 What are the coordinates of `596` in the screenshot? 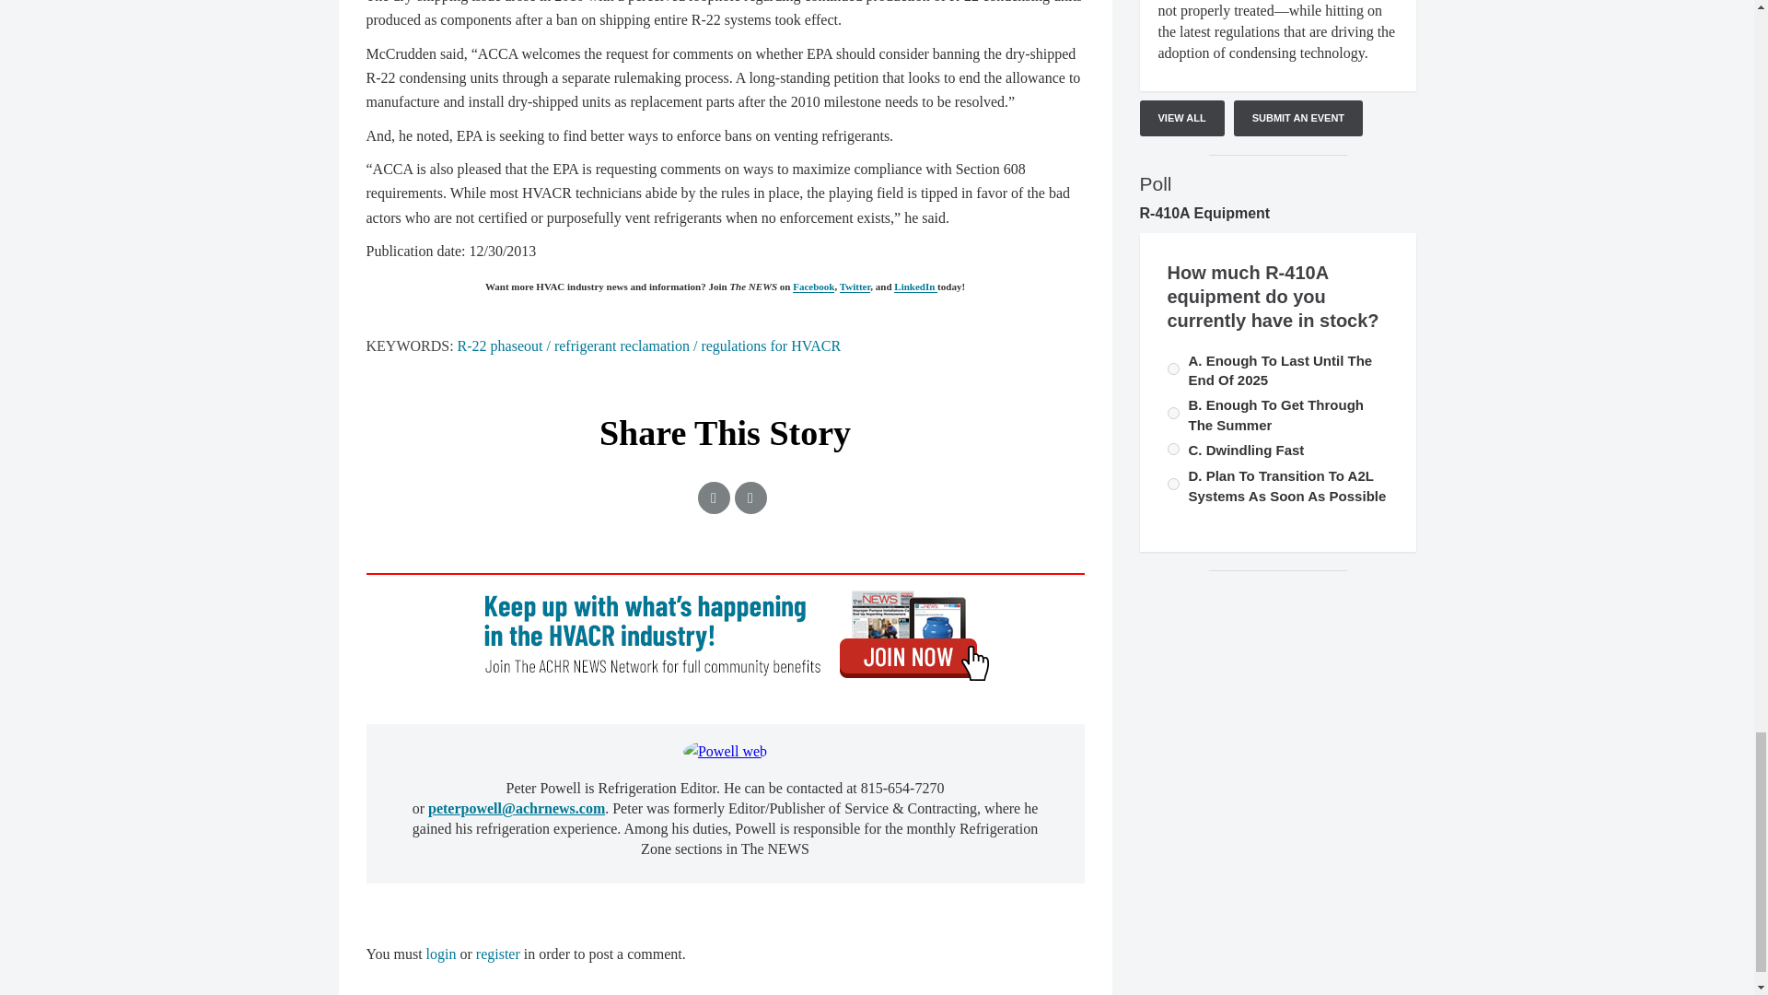 It's located at (1173, 413).